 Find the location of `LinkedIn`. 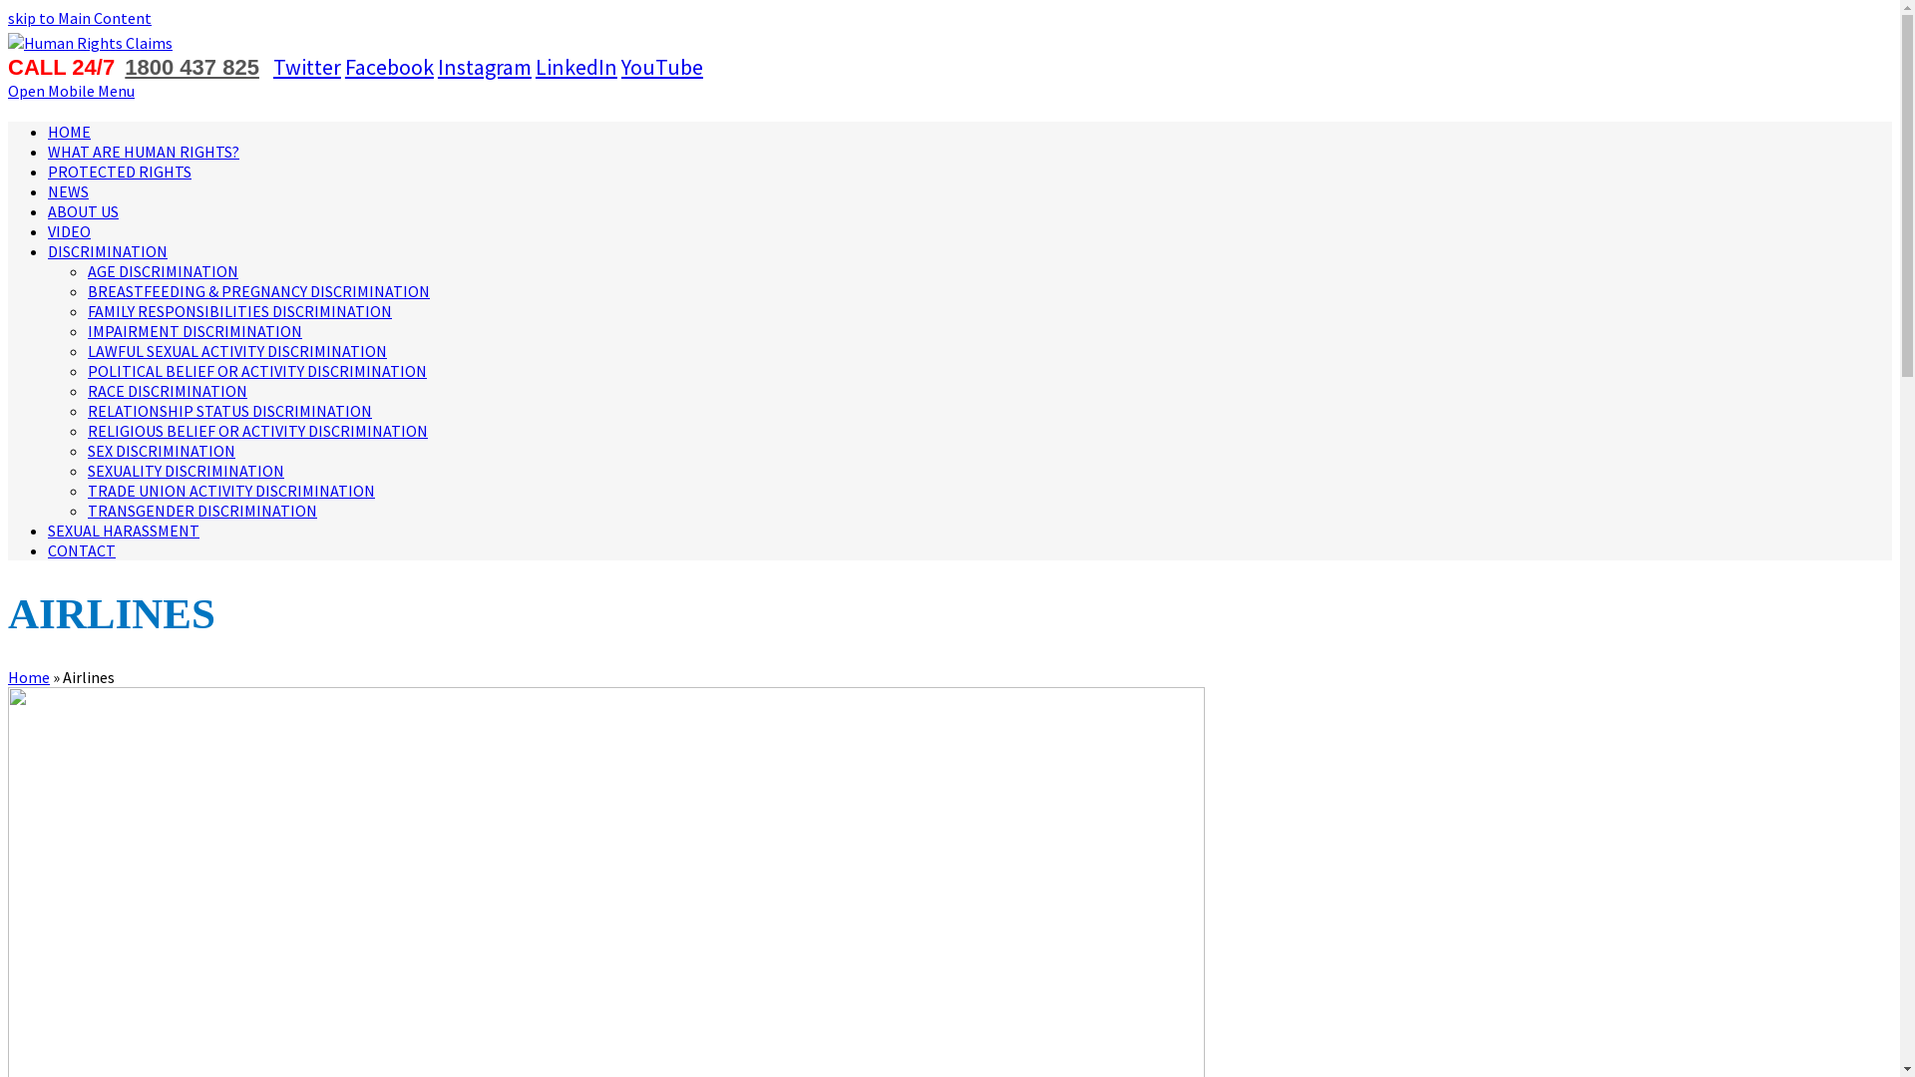

LinkedIn is located at coordinates (576, 67).